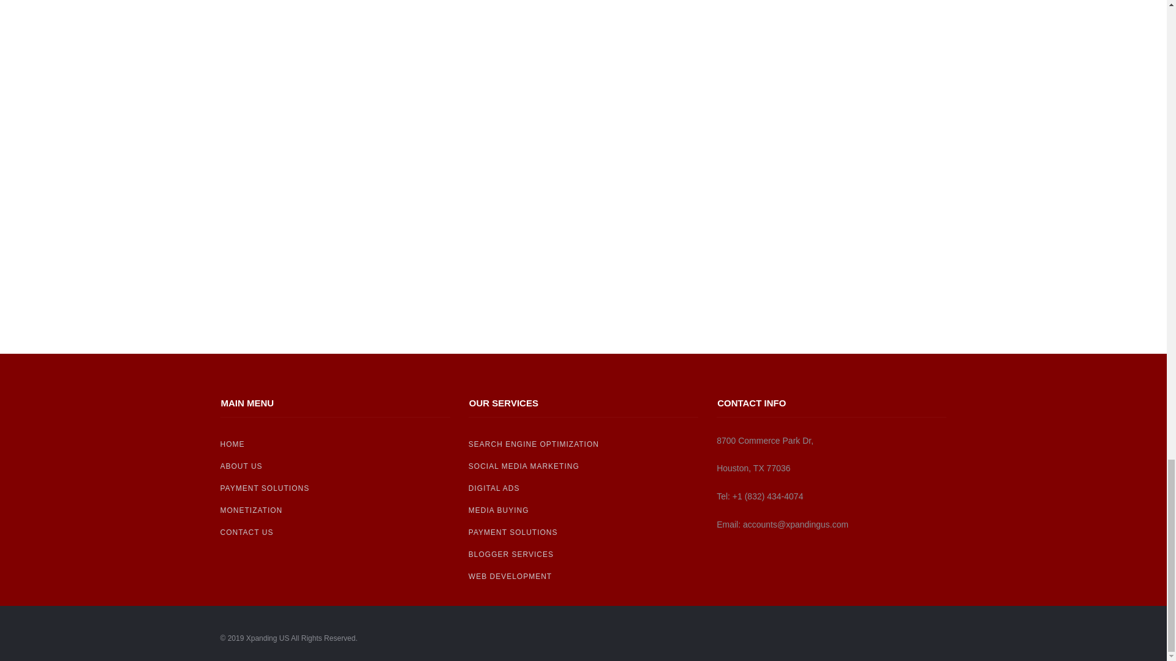  I want to click on HOME, so click(336, 444).